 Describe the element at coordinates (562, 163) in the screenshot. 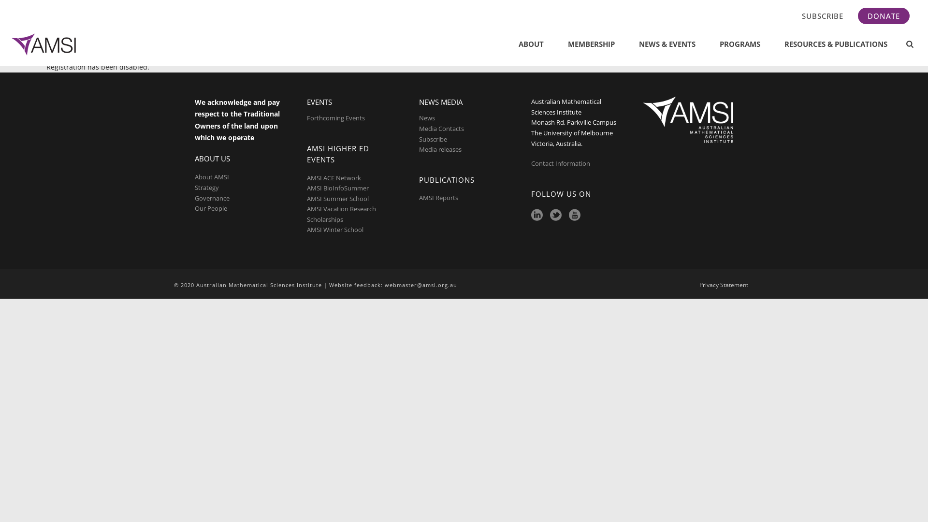

I see `Contact Information ` at that location.